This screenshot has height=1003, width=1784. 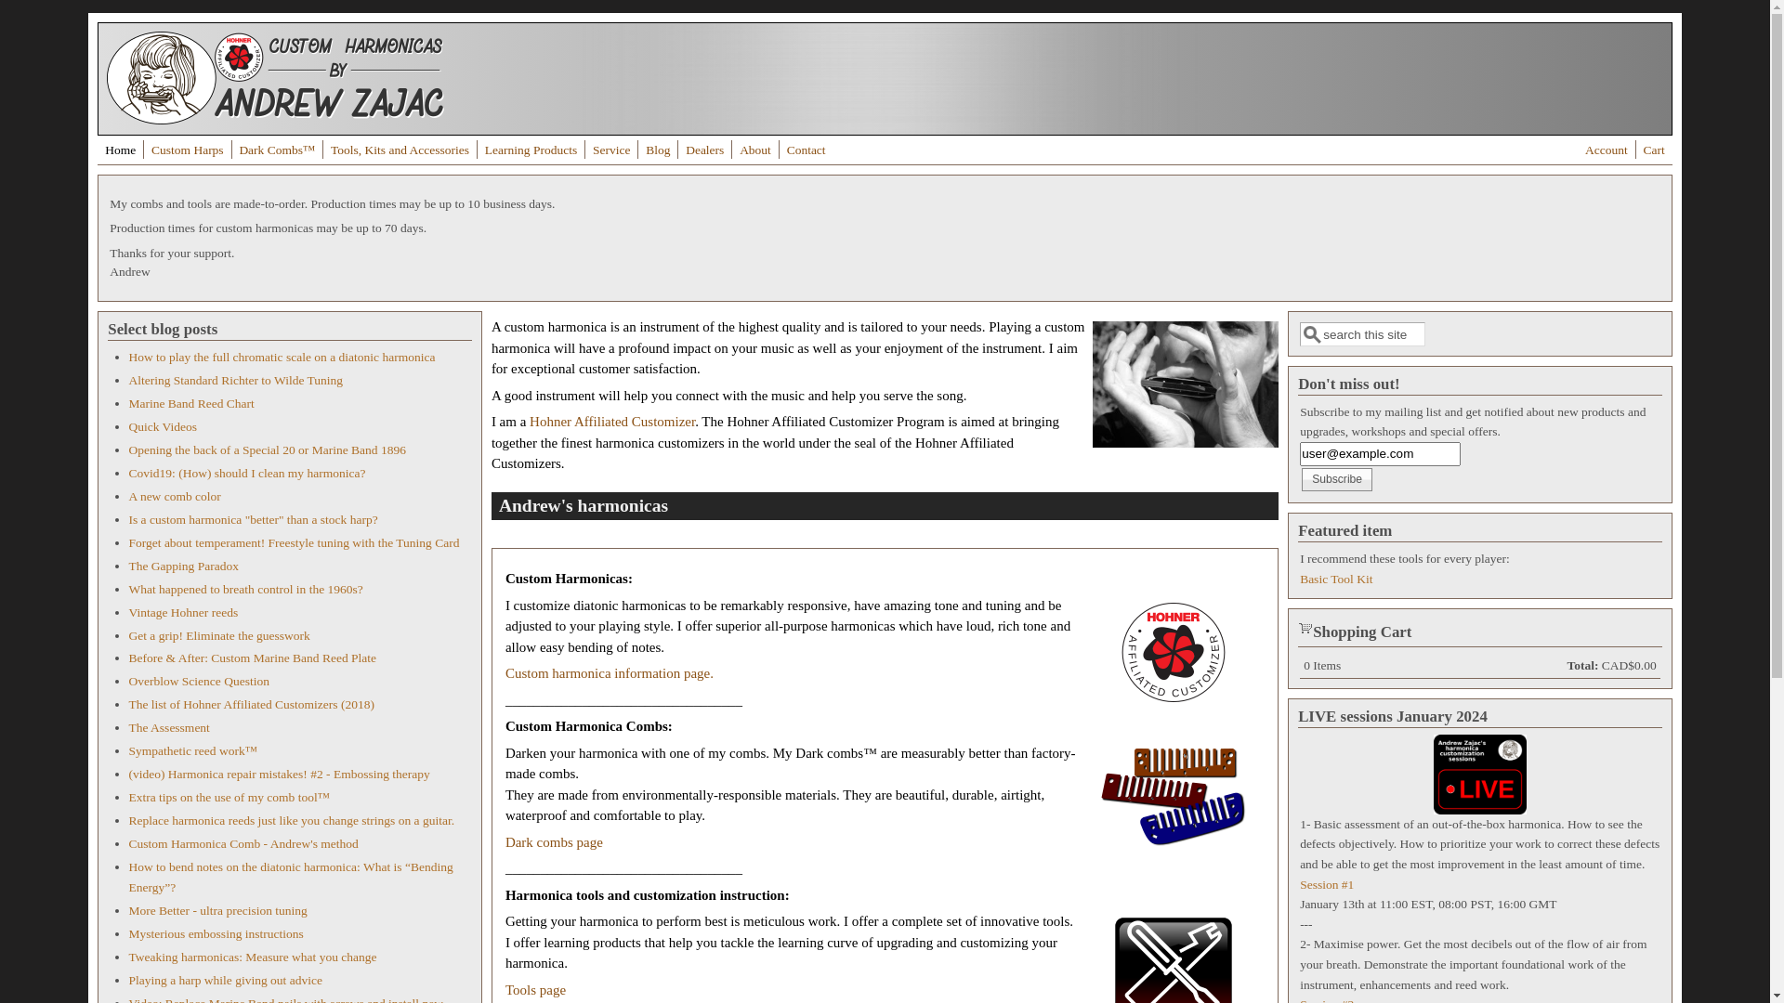 What do you see at coordinates (183, 567) in the screenshot?
I see `The Gapping Paradox` at bounding box center [183, 567].